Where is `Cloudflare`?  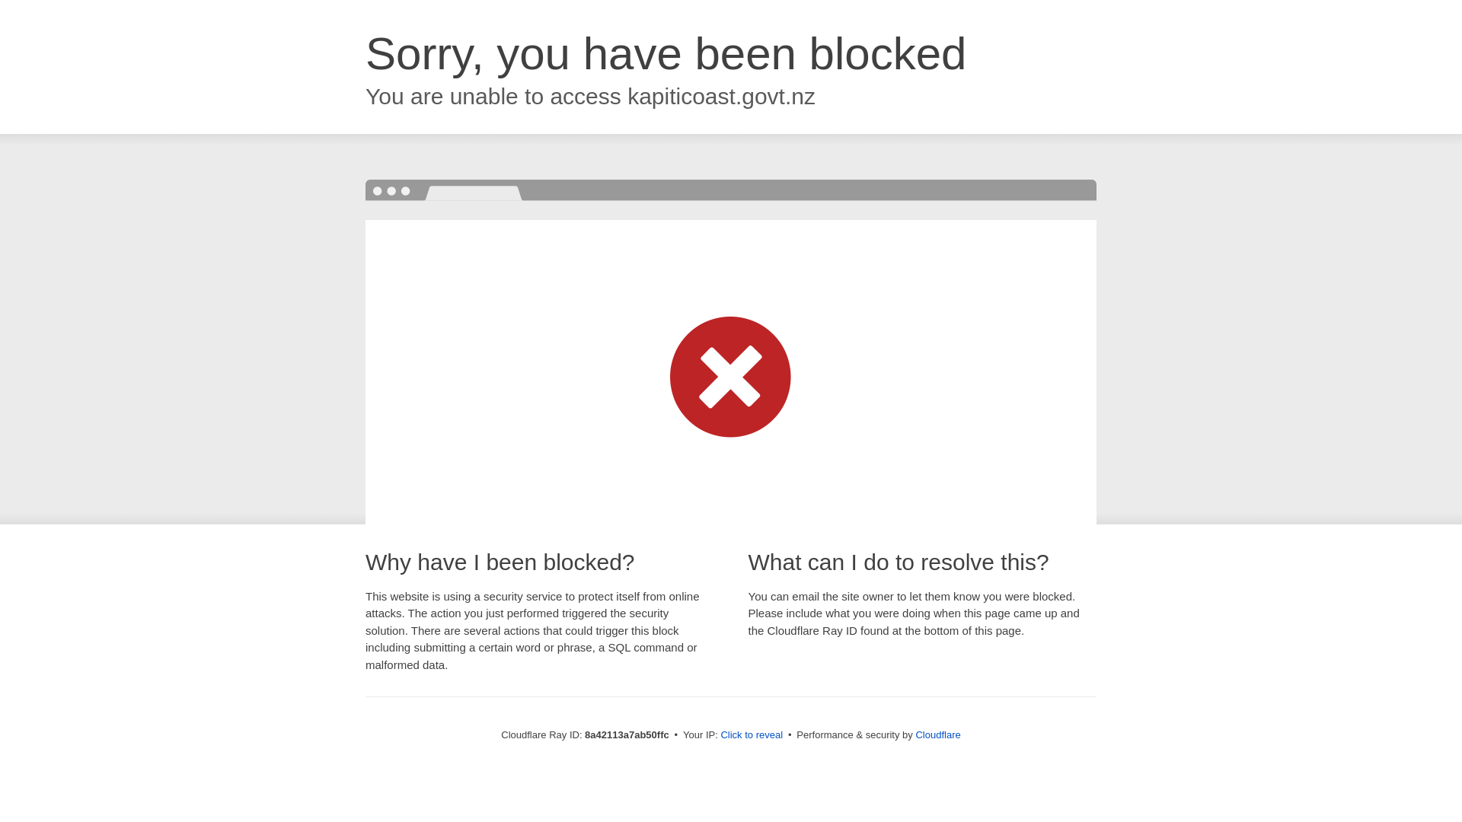 Cloudflare is located at coordinates (937, 734).